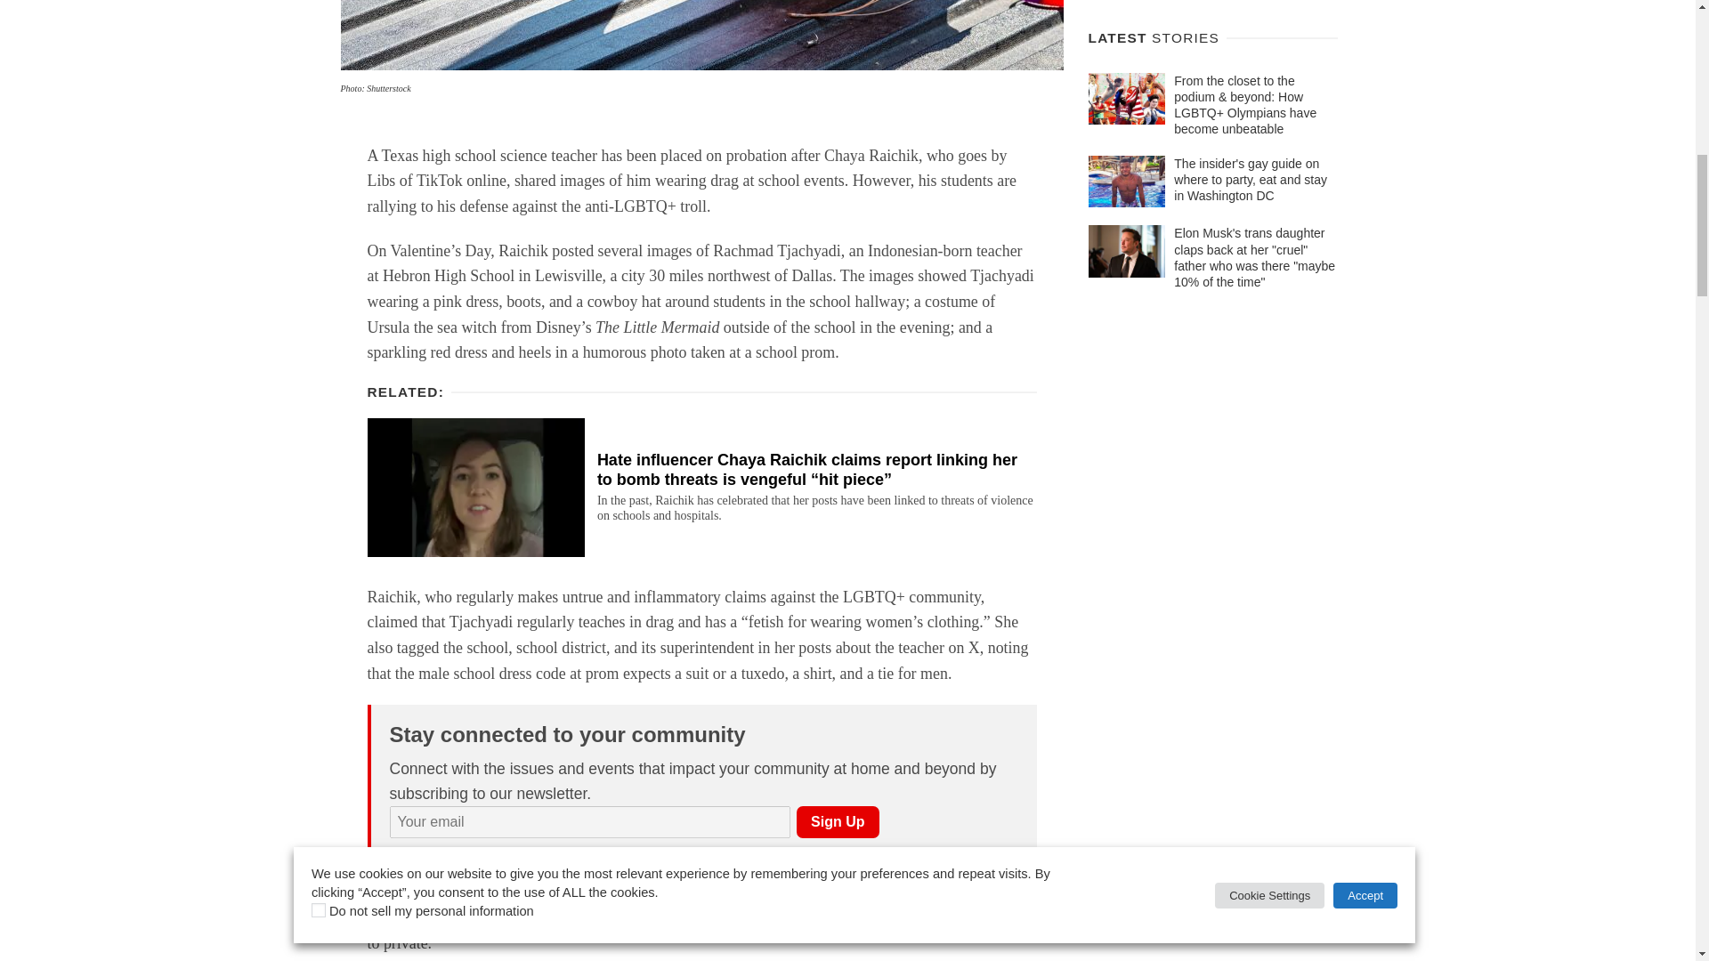 Image resolution: width=1709 pixels, height=961 pixels. Describe the element at coordinates (395, 852) in the screenshot. I see `1920885` at that location.